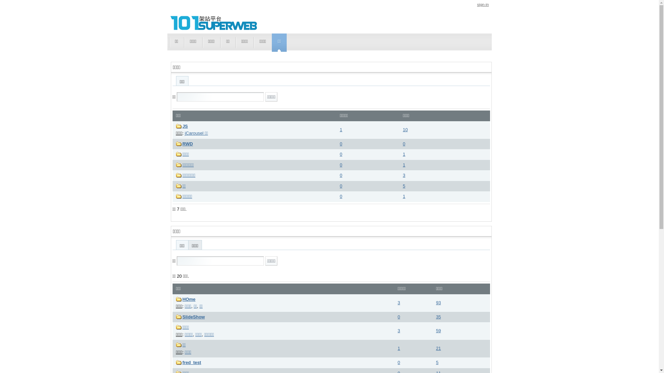 This screenshot has width=664, height=373. I want to click on 21, so click(439, 348).